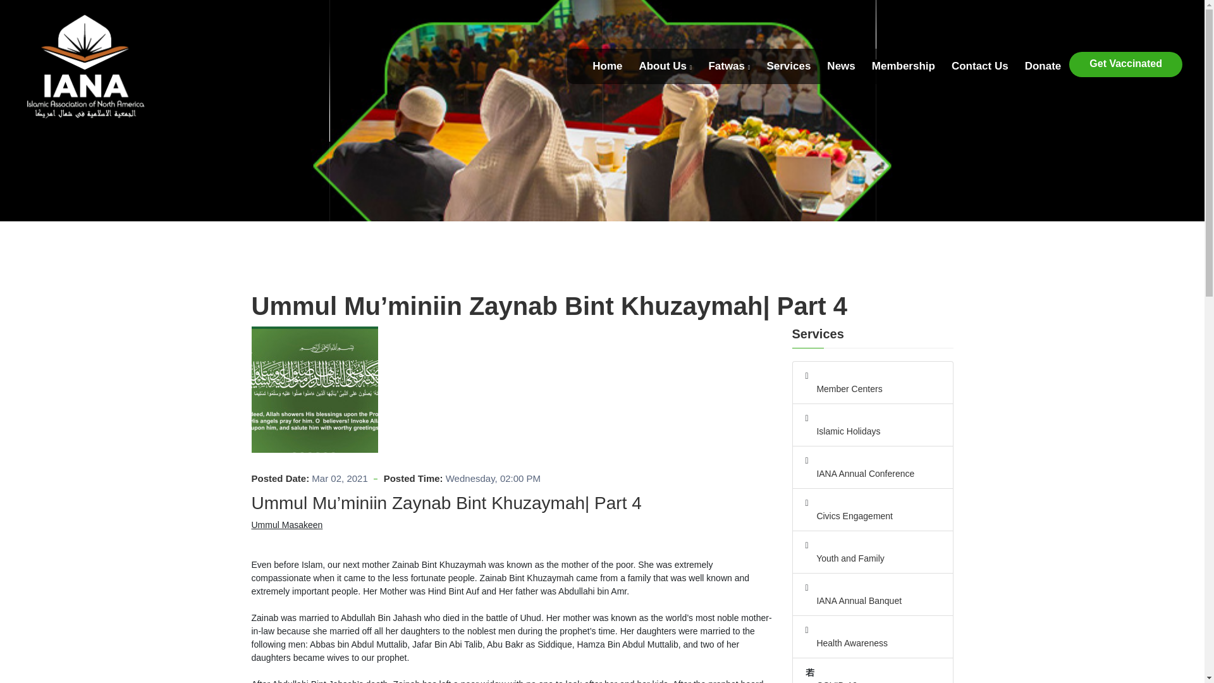  I want to click on Contact Us, so click(980, 66).